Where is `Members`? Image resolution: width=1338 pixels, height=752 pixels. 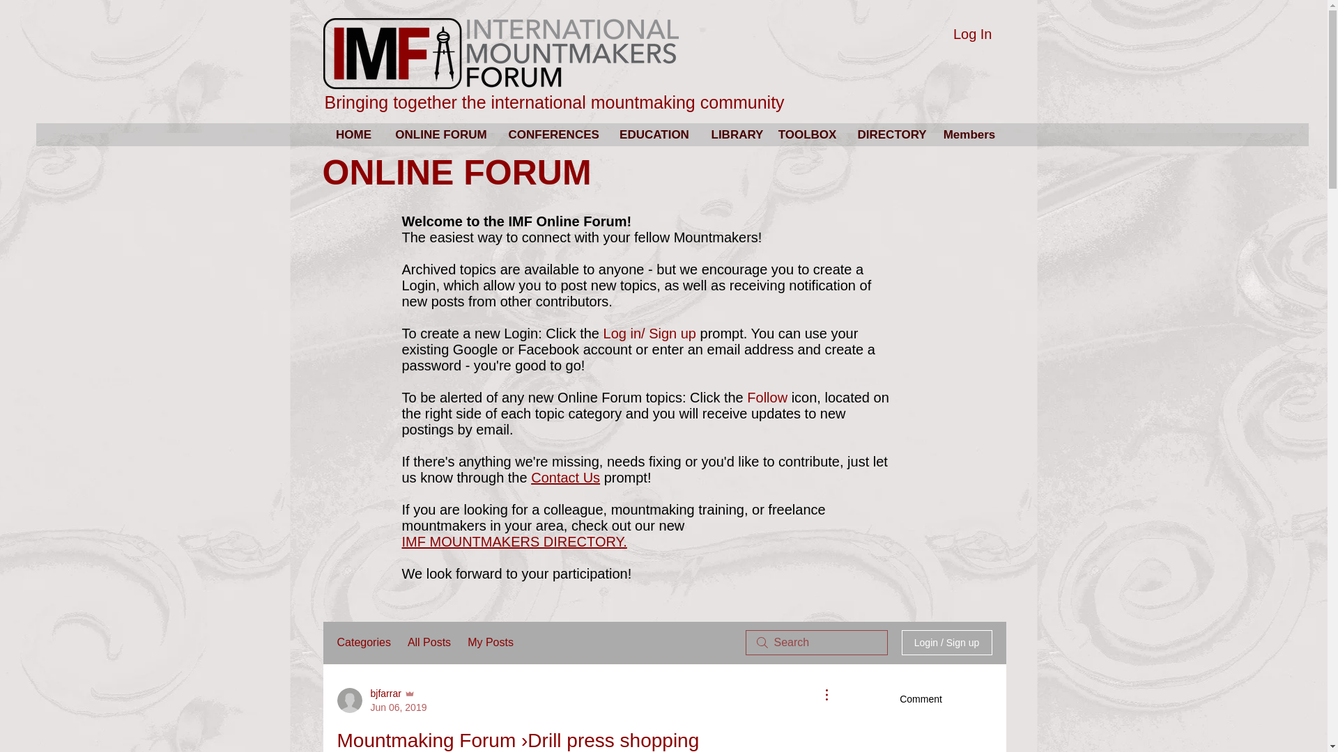
Members is located at coordinates (969, 135).